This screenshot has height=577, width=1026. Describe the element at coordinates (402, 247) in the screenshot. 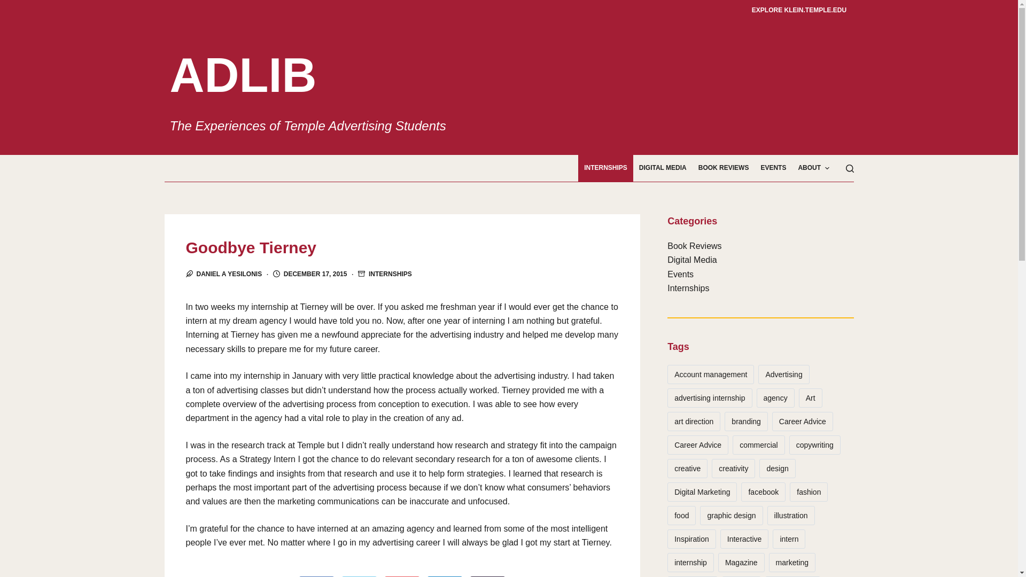

I see `Goodbye Tierney` at that location.